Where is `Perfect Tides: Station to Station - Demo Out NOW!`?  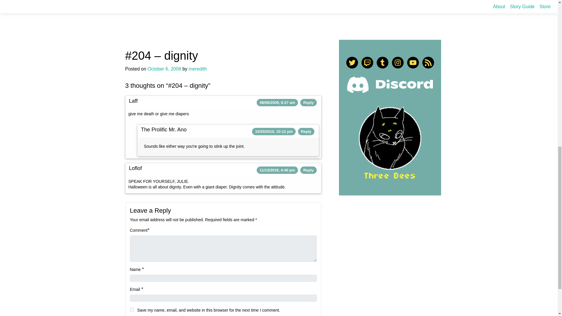
Perfect Tides: Station to Station - Demo Out NOW! is located at coordinates (294, 2).